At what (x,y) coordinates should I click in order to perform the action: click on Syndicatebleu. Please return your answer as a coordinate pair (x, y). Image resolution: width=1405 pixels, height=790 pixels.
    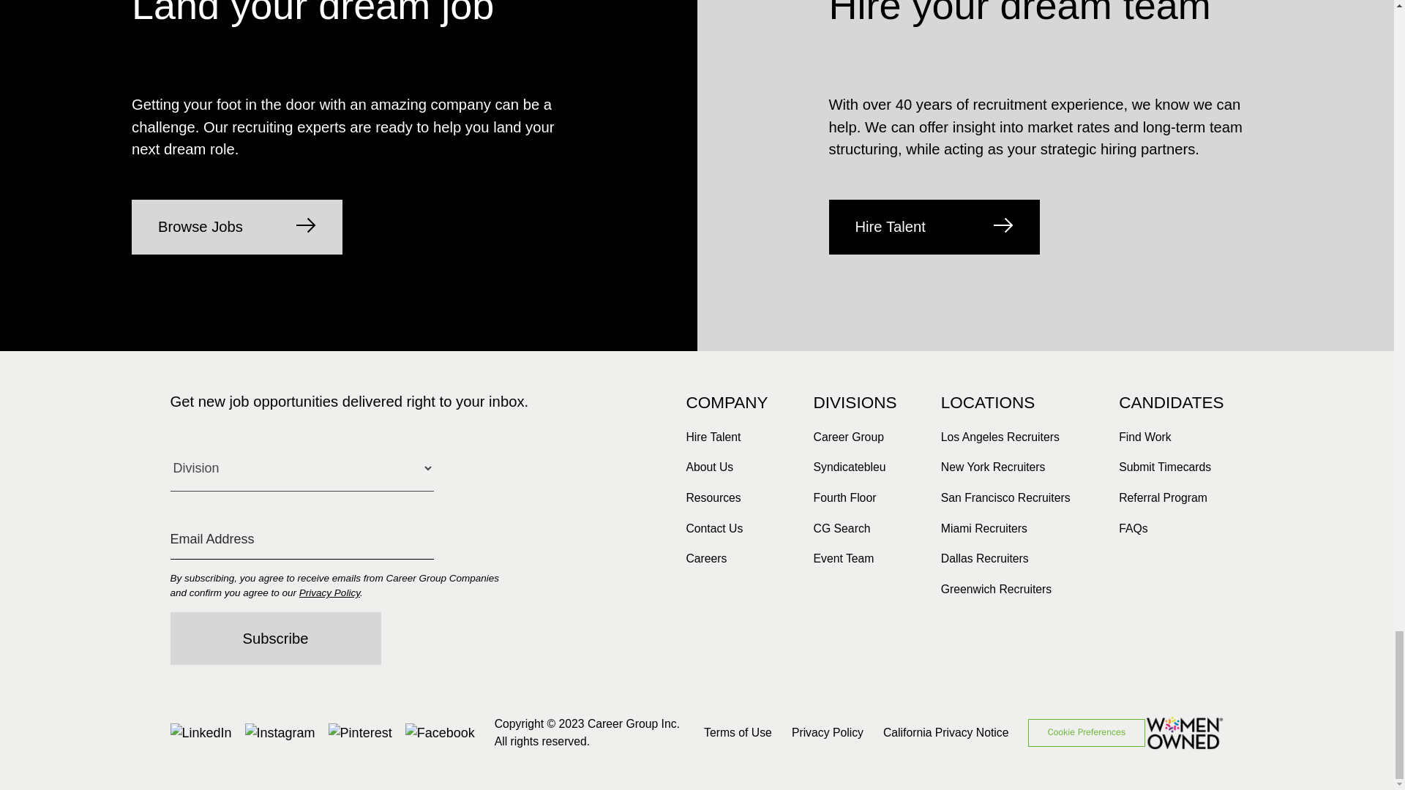
    Looking at the image, I should click on (850, 467).